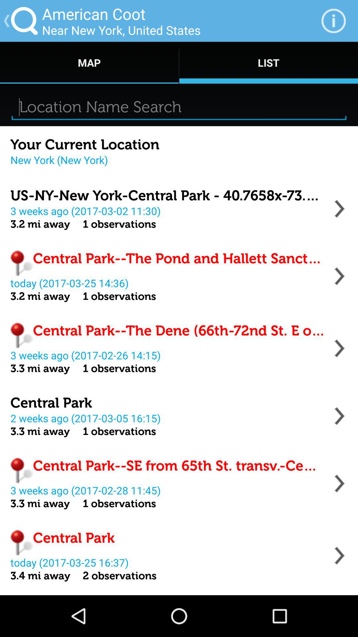 The width and height of the screenshot is (358, 637). Describe the element at coordinates (339, 483) in the screenshot. I see `expand the line` at that location.